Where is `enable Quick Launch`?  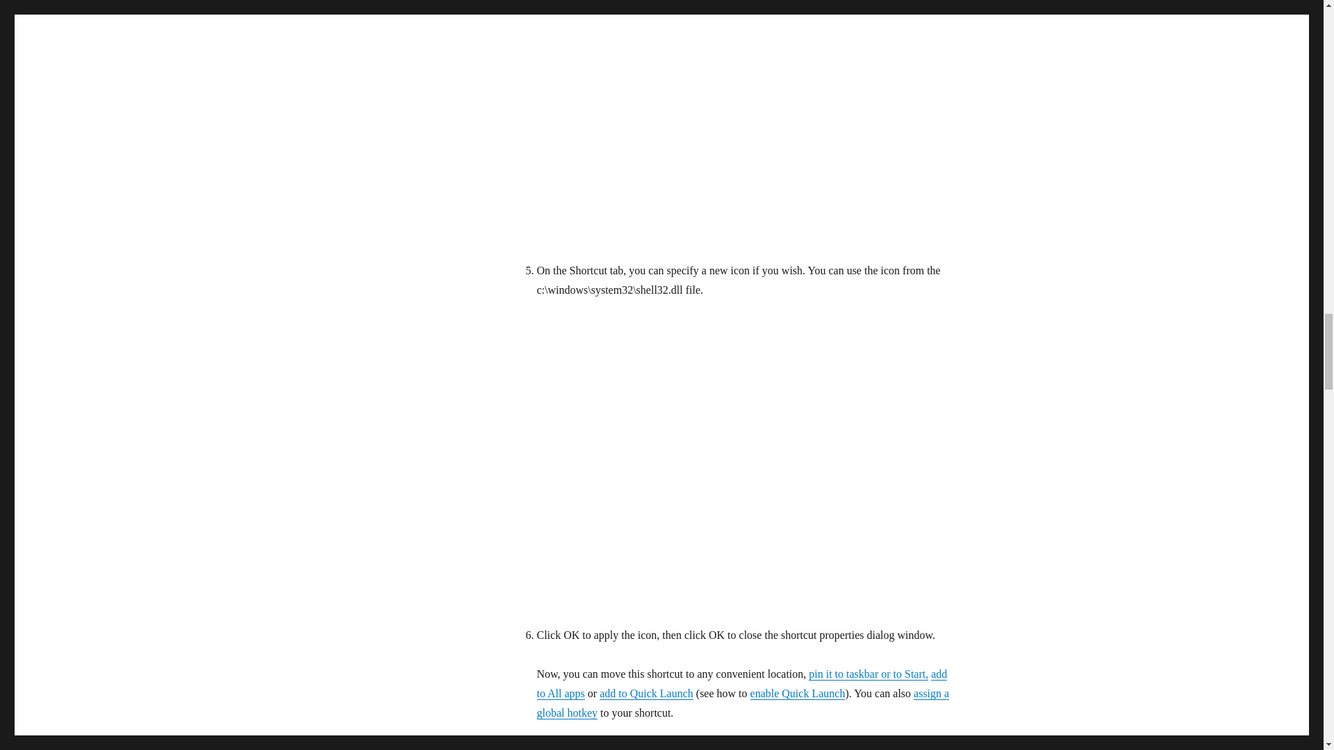
enable Quick Launch is located at coordinates (798, 693).